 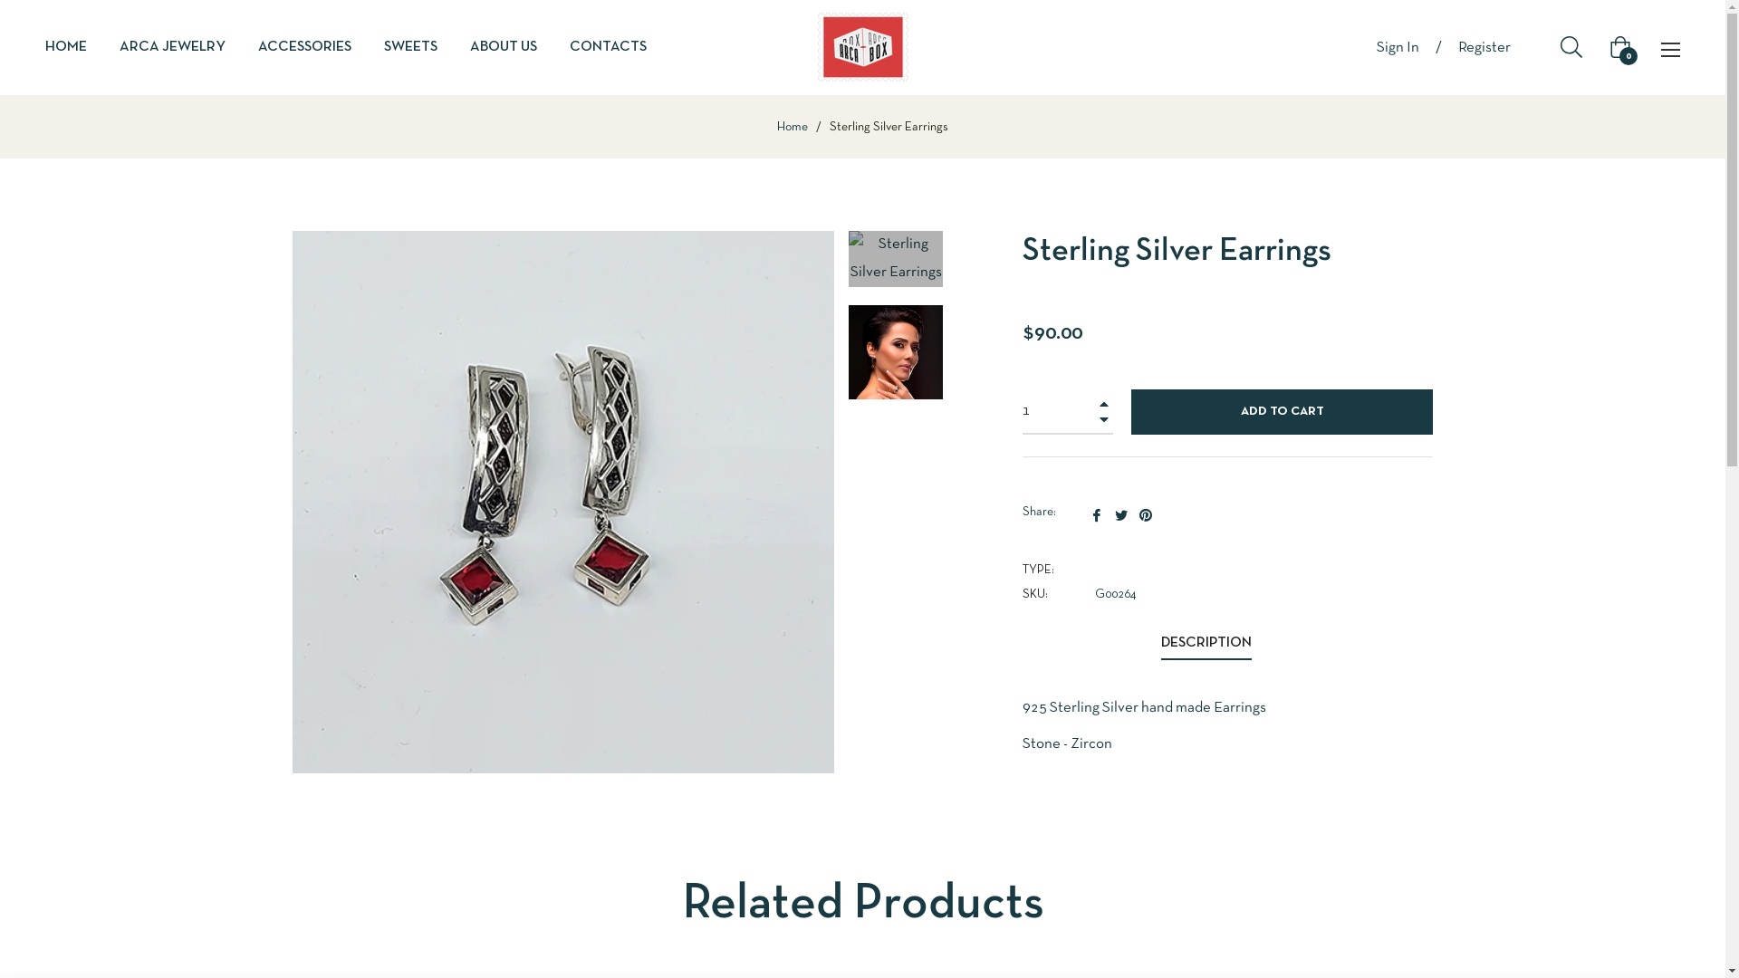 What do you see at coordinates (1123, 514) in the screenshot?
I see `Tweet on Twitter` at bounding box center [1123, 514].